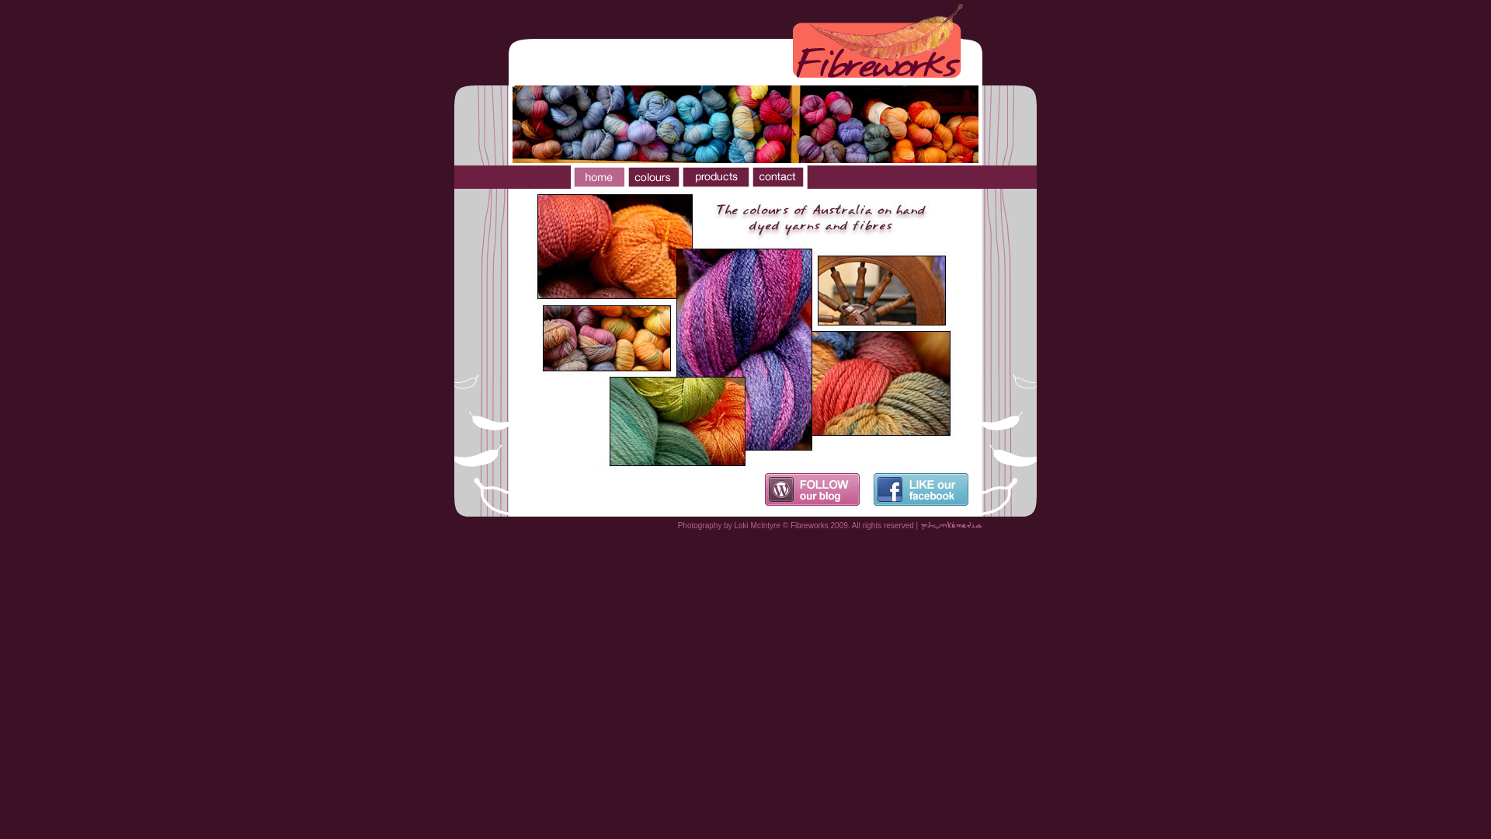 Image resolution: width=1491 pixels, height=839 pixels. I want to click on Yarns by Fibreworks, so click(745, 331).